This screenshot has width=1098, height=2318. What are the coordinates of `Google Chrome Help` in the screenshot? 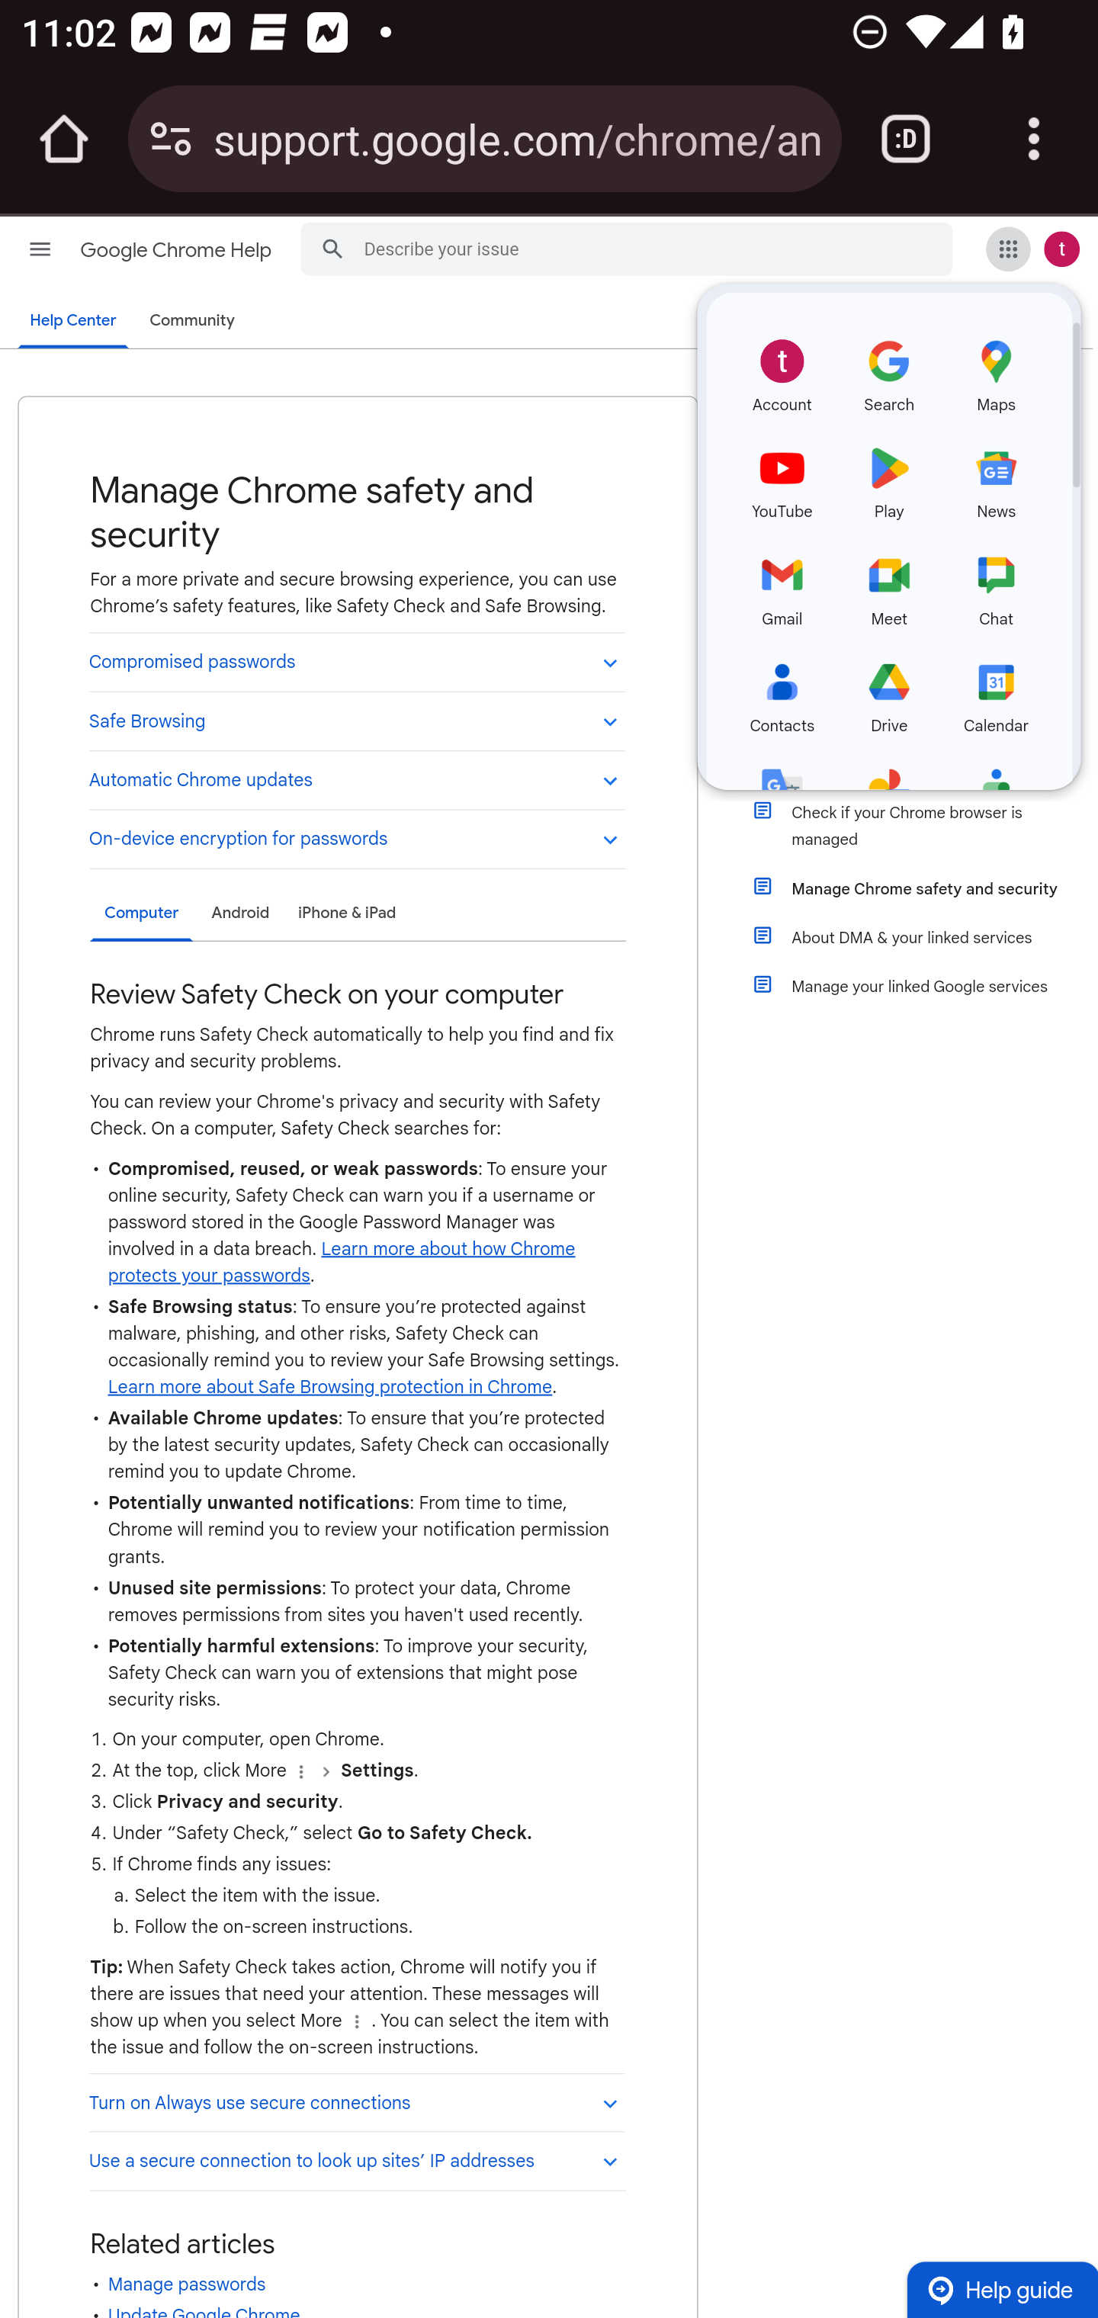 It's located at (178, 250).